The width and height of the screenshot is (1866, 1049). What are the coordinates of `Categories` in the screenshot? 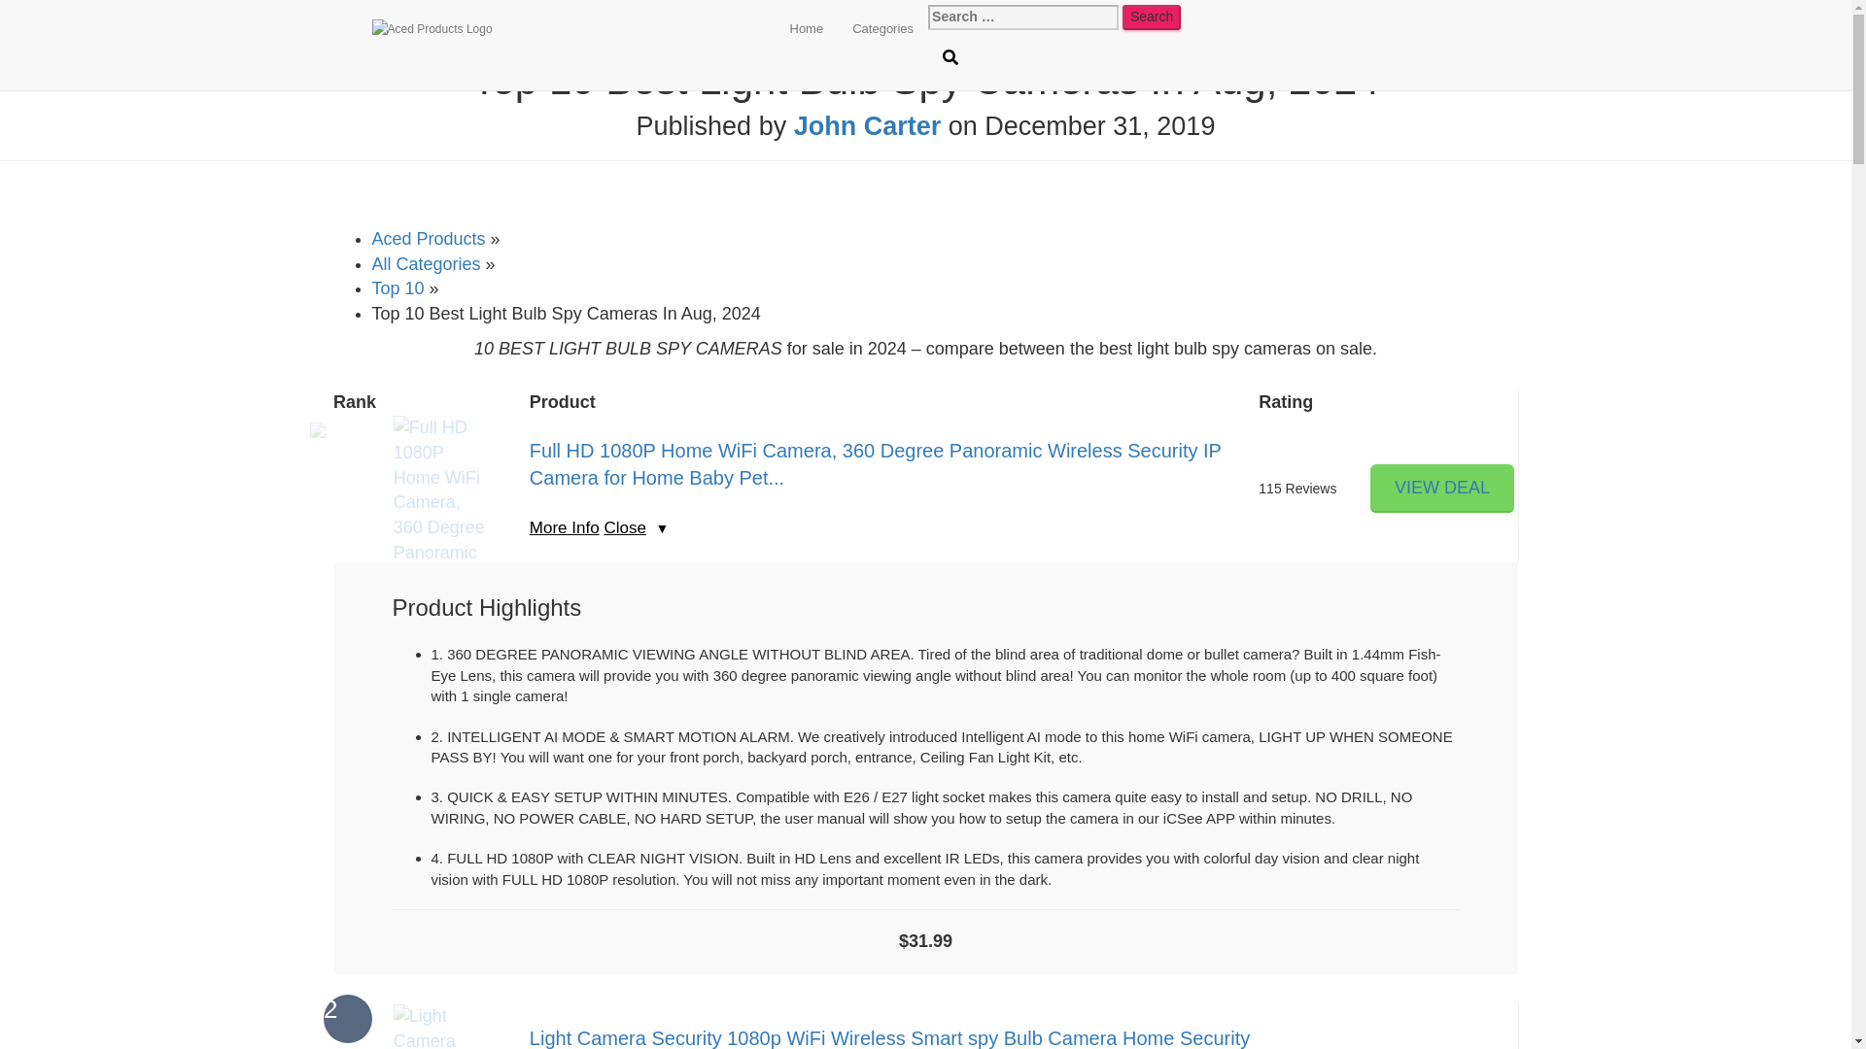 It's located at (882, 29).